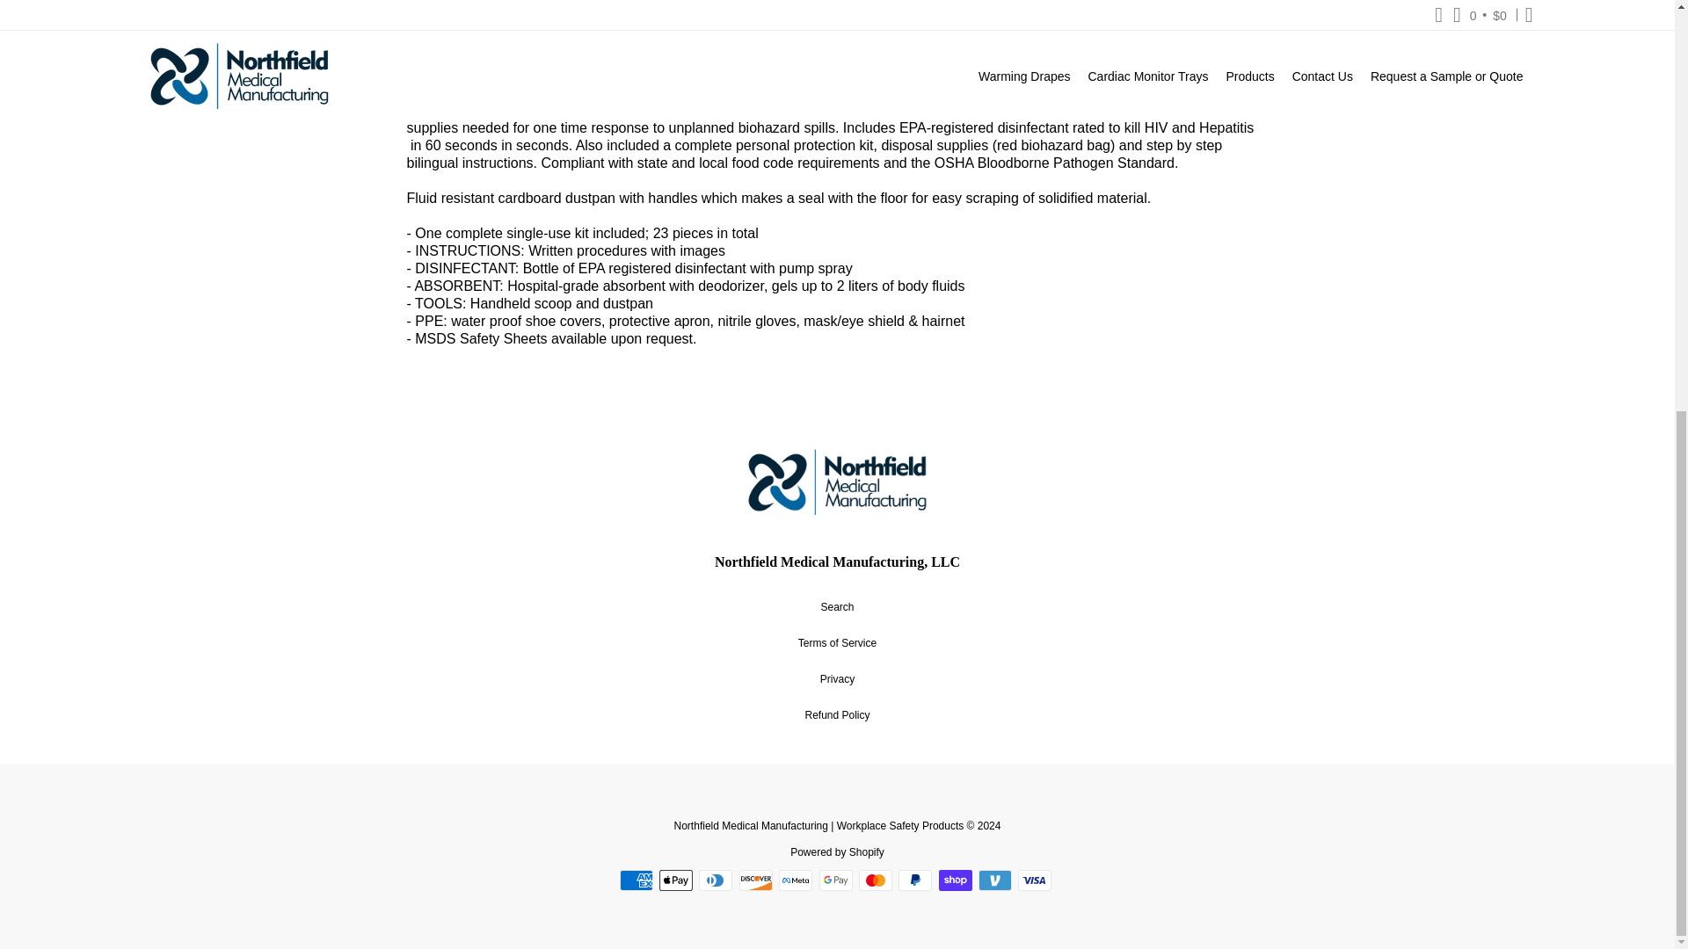 This screenshot has width=1688, height=949. What do you see at coordinates (1034, 880) in the screenshot?
I see `Visa` at bounding box center [1034, 880].